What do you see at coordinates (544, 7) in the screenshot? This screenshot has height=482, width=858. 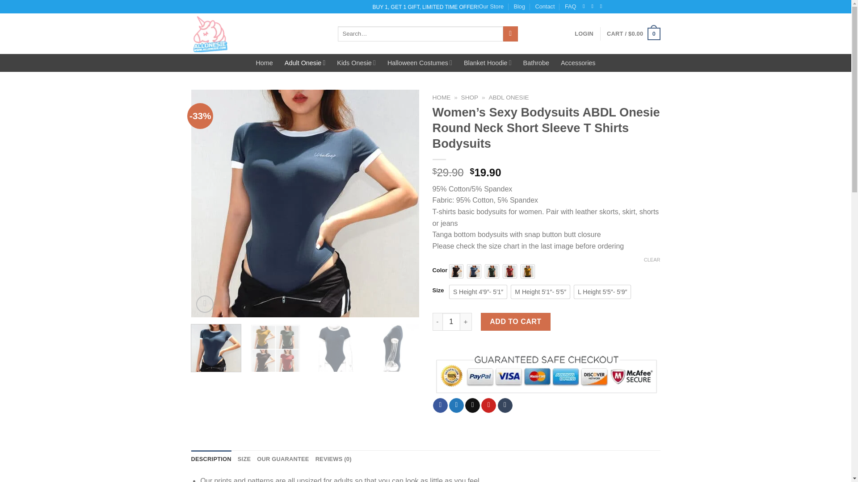 I see `Contact` at bounding box center [544, 7].